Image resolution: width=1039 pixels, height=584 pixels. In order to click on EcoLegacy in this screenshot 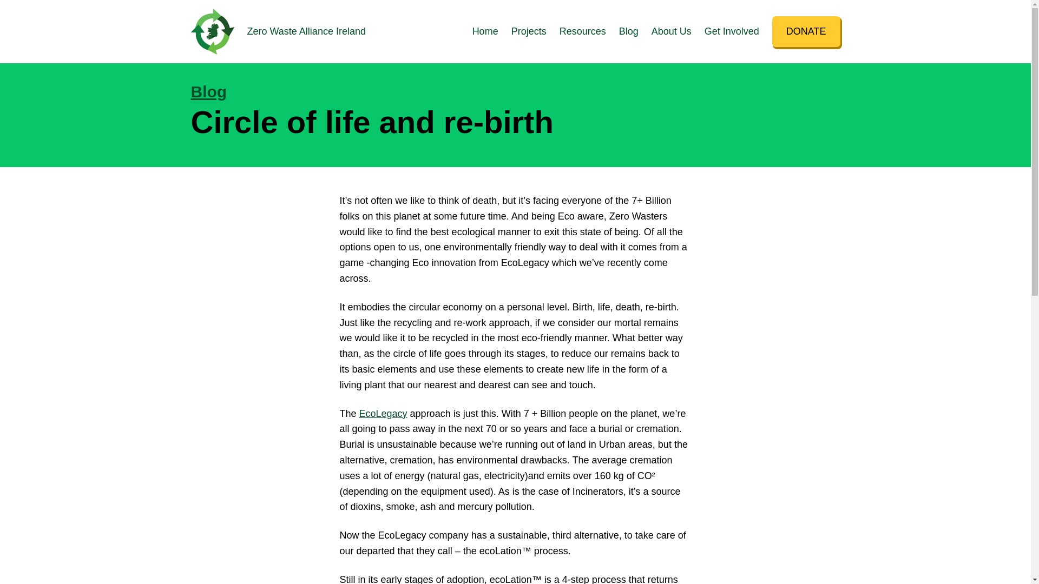, I will do `click(383, 413)`.